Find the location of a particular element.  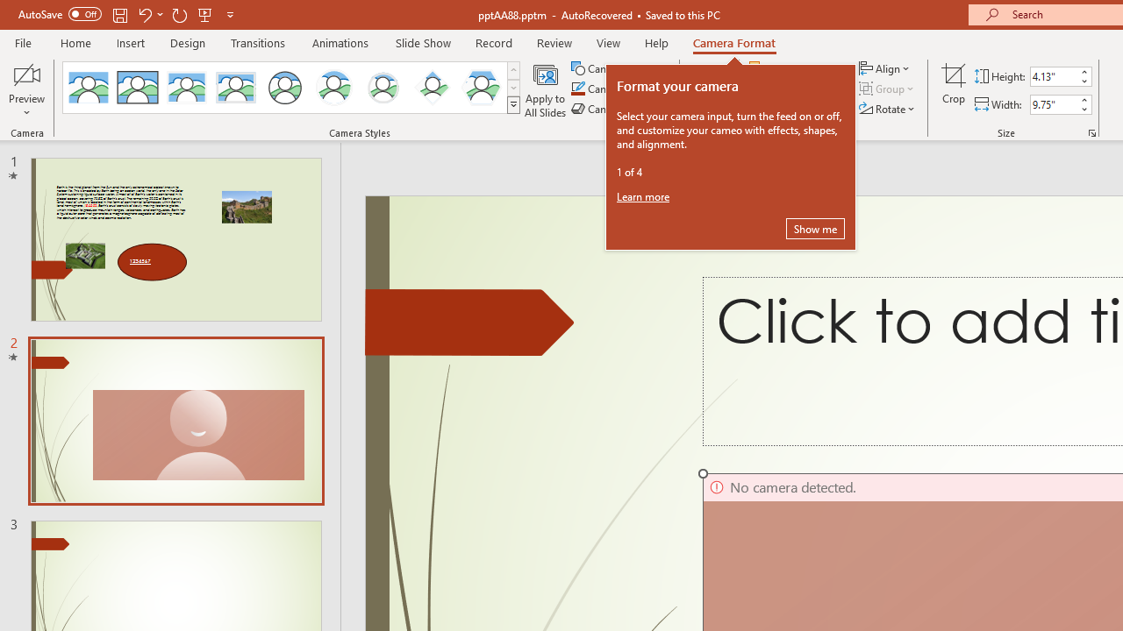

Rotate is located at coordinates (888, 109).